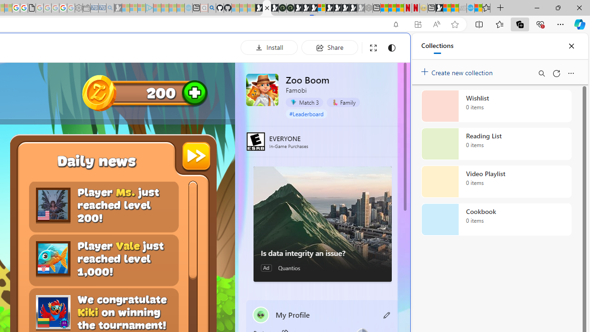 Image resolution: width=590 pixels, height=332 pixels. What do you see at coordinates (470, 8) in the screenshot?
I see `Services - Maintenance | Sky Blue Bikes - Sky Blue Bikes` at bounding box center [470, 8].